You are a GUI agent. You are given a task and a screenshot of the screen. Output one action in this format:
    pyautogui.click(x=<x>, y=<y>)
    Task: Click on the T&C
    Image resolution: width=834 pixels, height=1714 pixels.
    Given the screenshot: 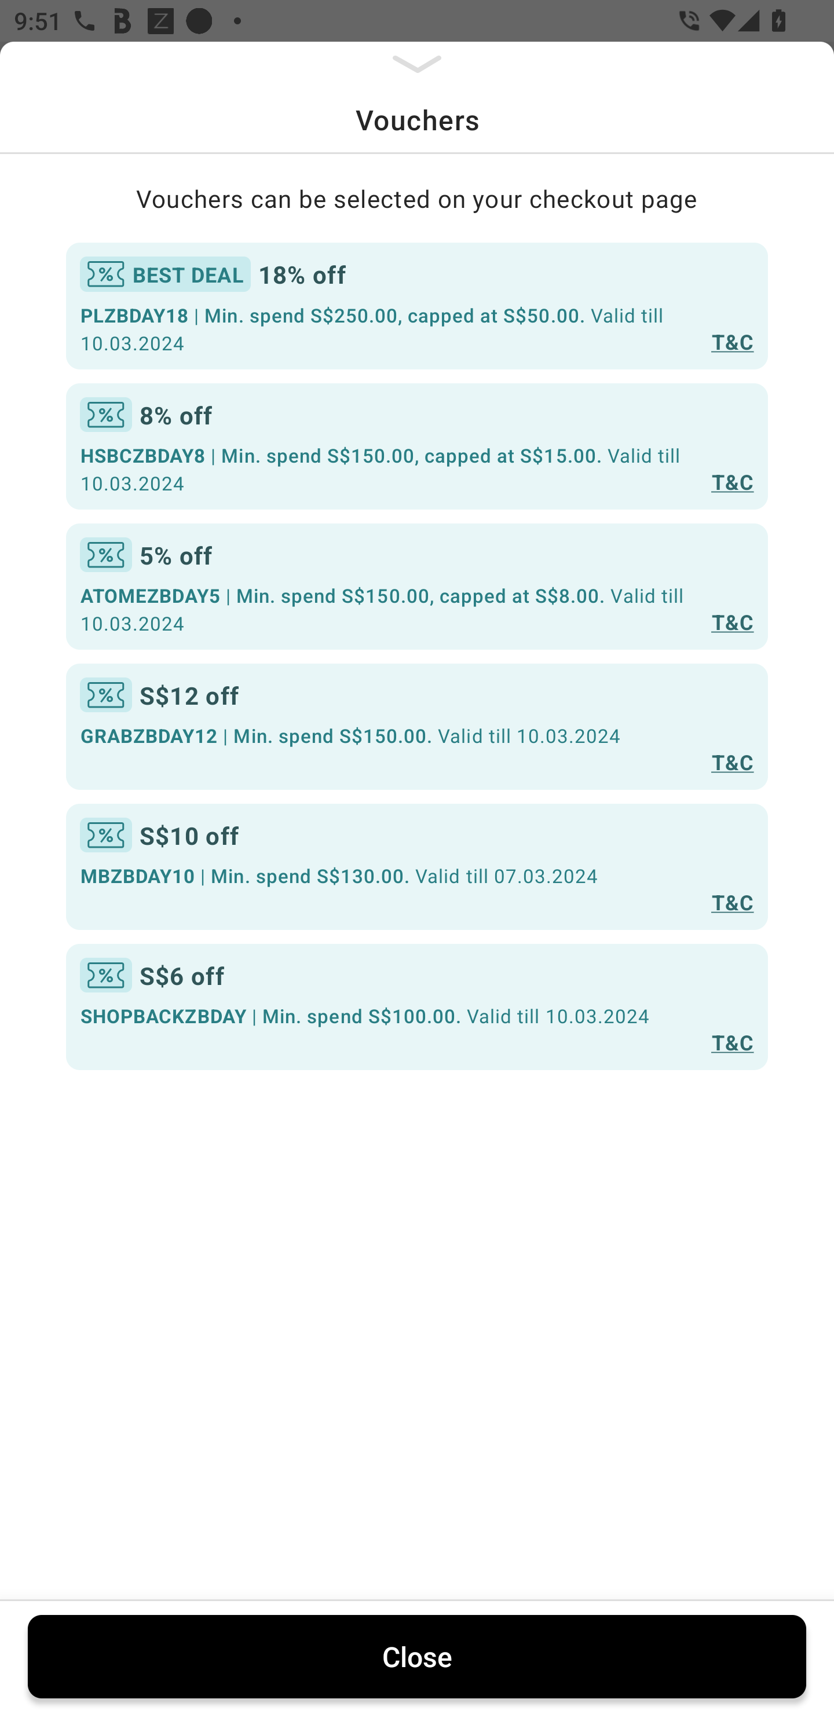 What is the action you would take?
    pyautogui.click(x=732, y=340)
    